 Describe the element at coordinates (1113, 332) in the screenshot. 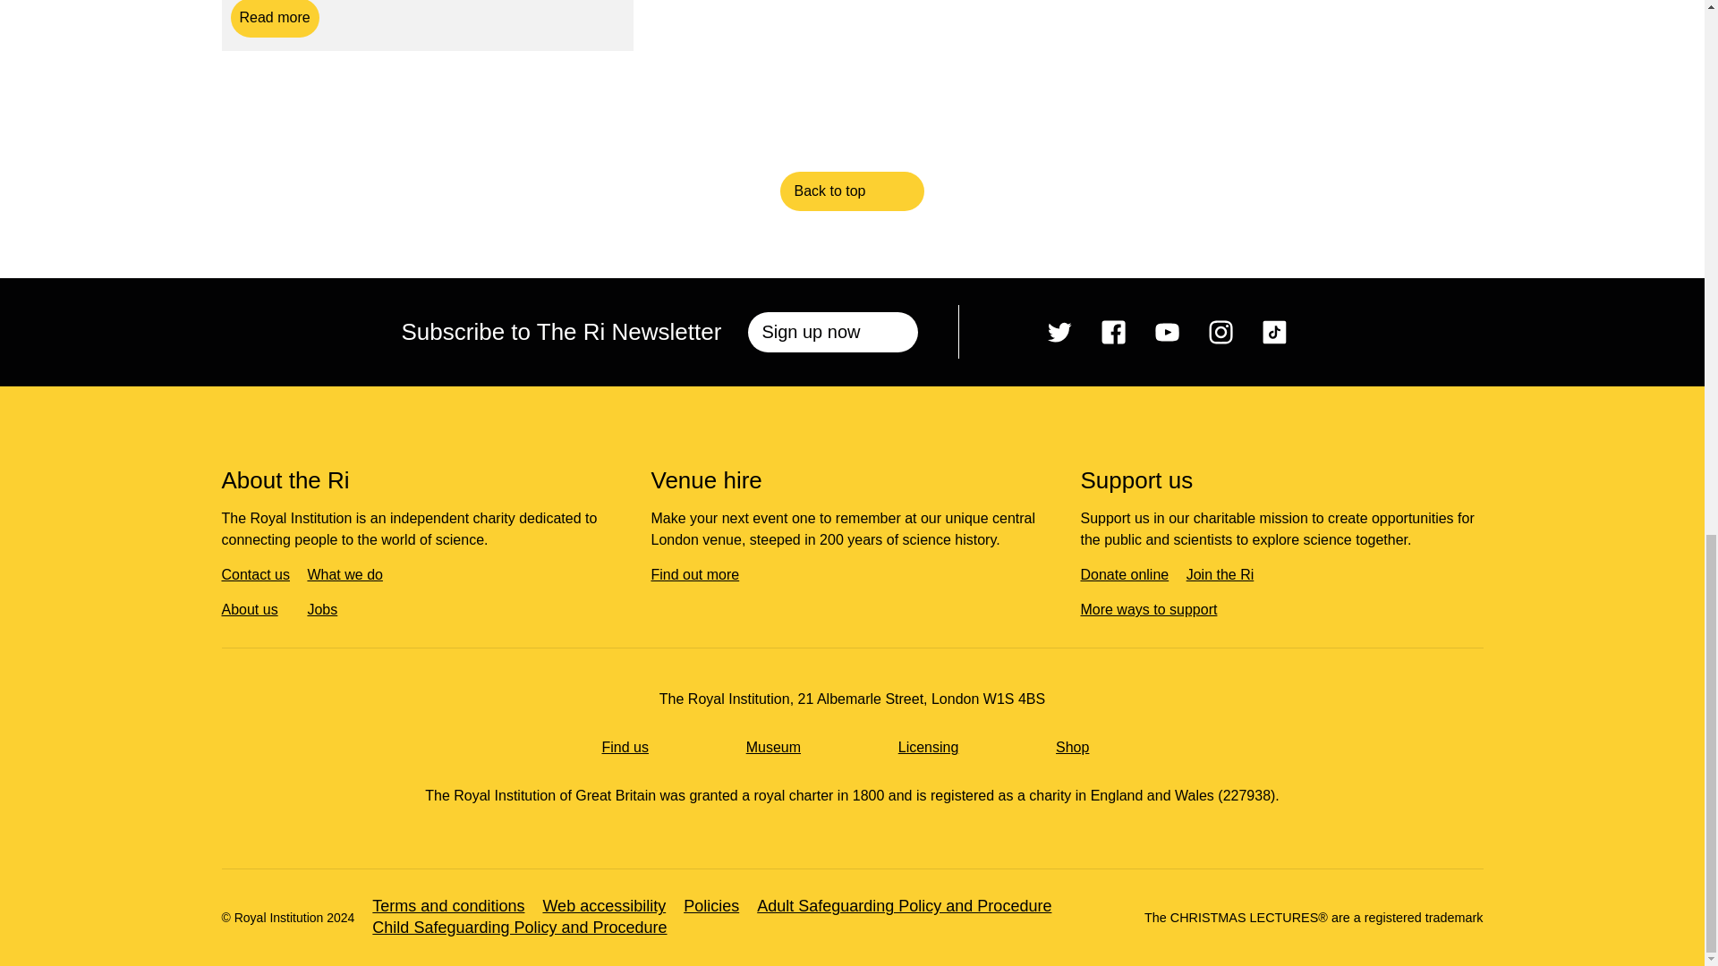

I see `Open Facebook` at that location.